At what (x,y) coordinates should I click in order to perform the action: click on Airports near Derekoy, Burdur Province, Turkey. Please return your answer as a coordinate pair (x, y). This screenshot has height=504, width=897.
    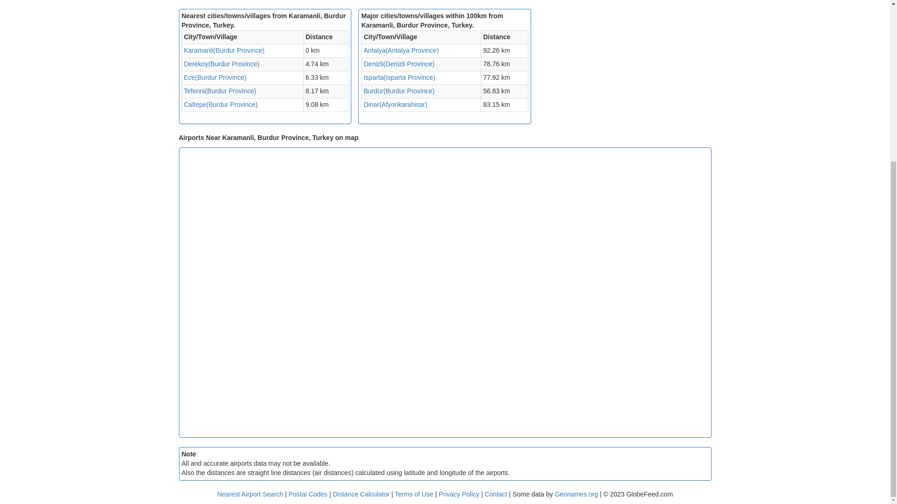
    Looking at the image, I should click on (221, 63).